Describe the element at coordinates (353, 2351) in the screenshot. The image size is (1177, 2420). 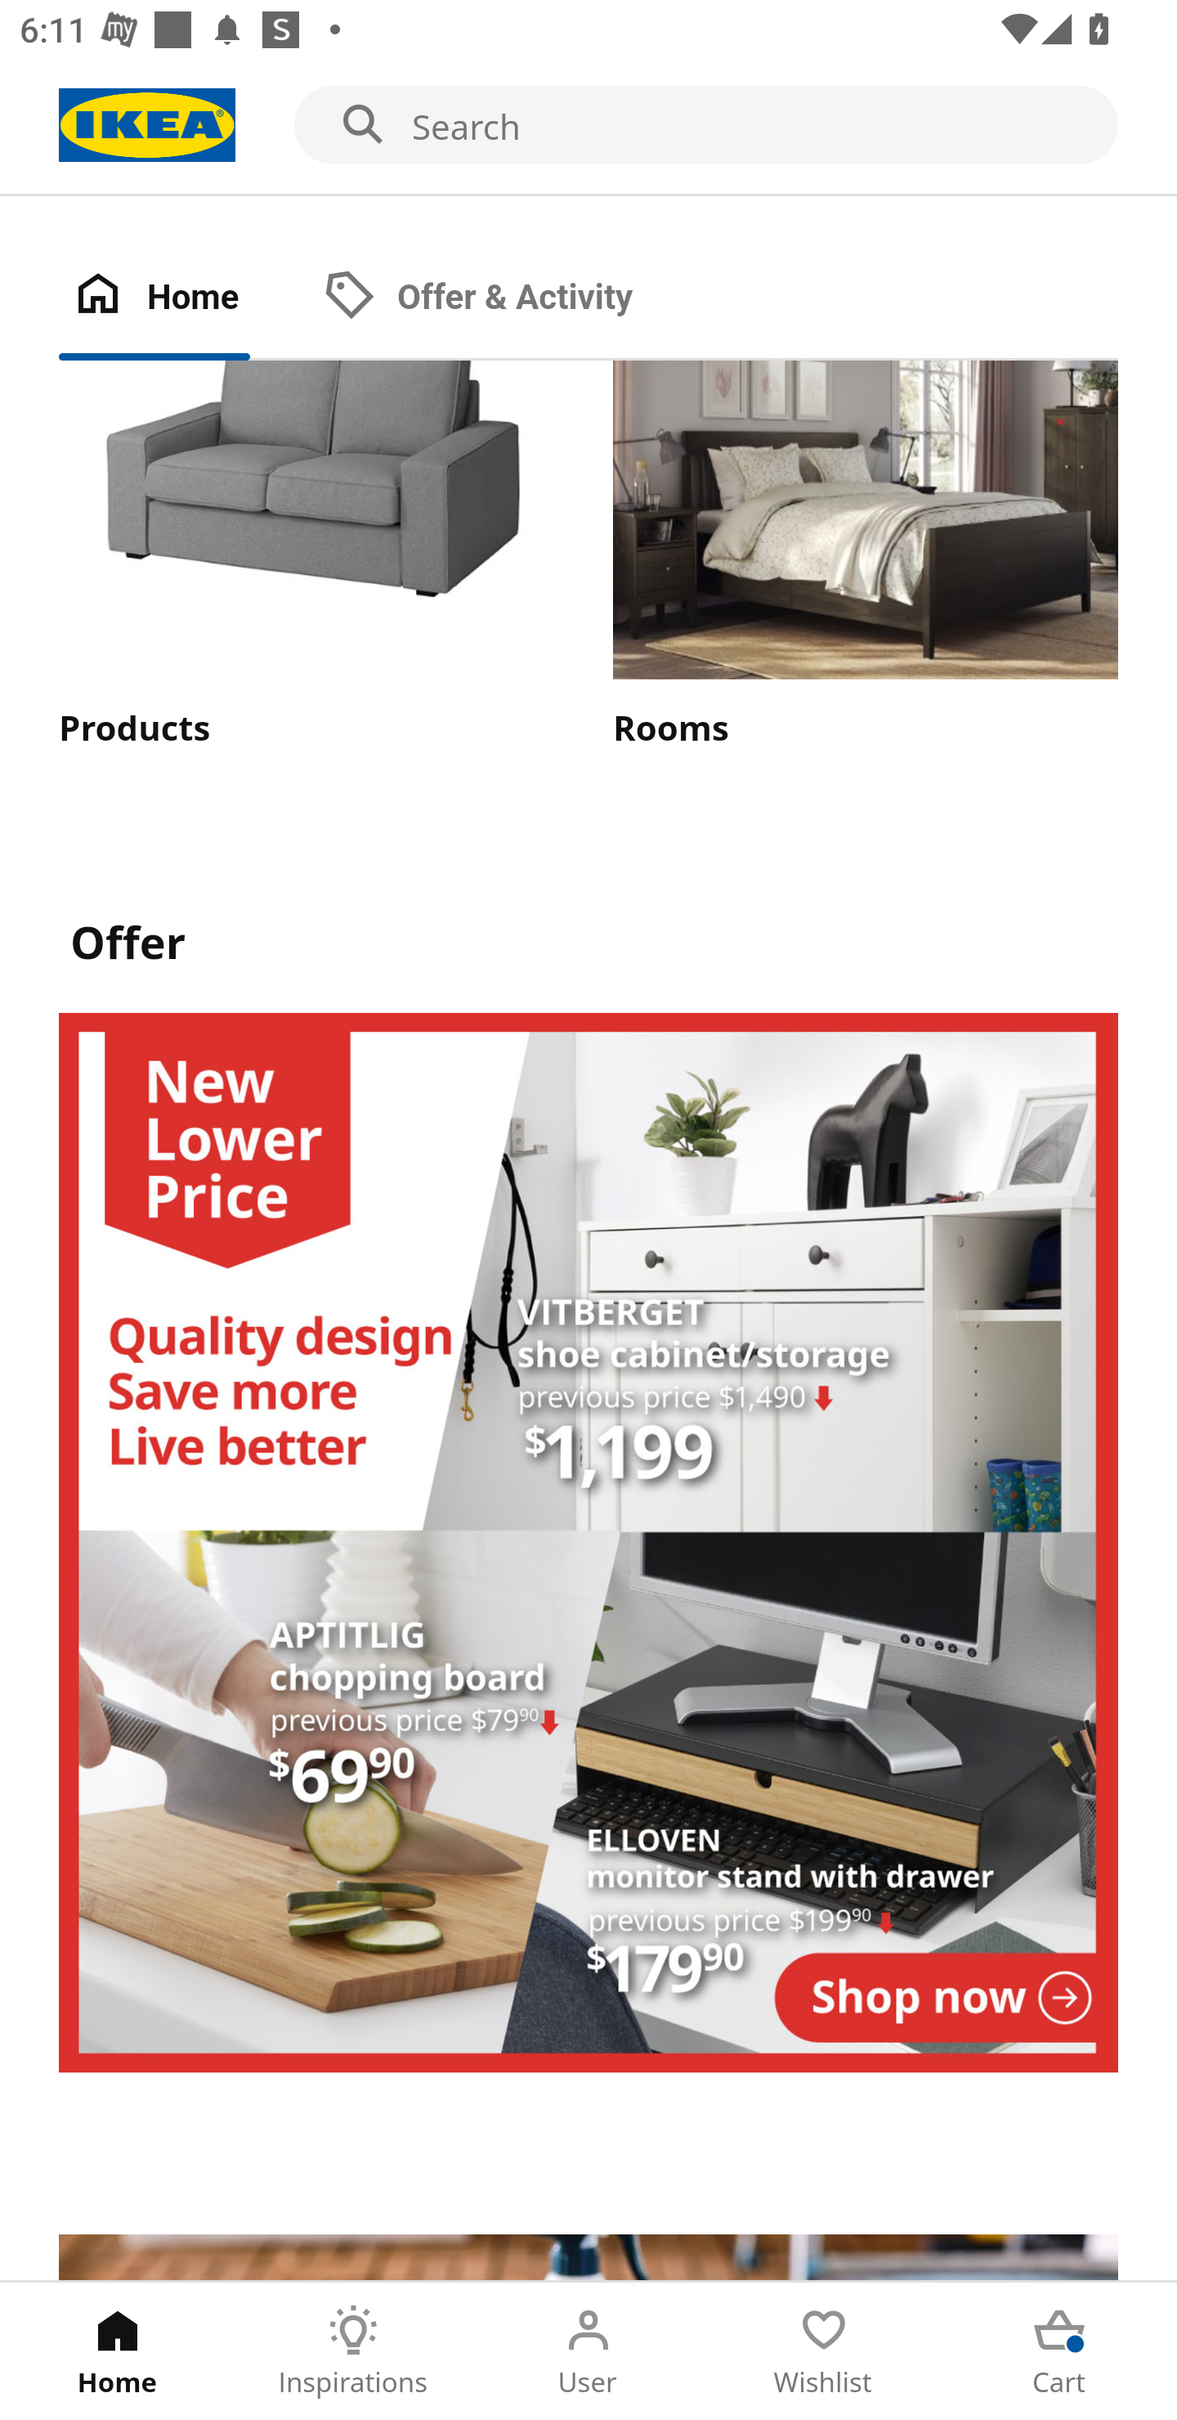
I see `Inspirations
Tab 2 of 5` at that location.